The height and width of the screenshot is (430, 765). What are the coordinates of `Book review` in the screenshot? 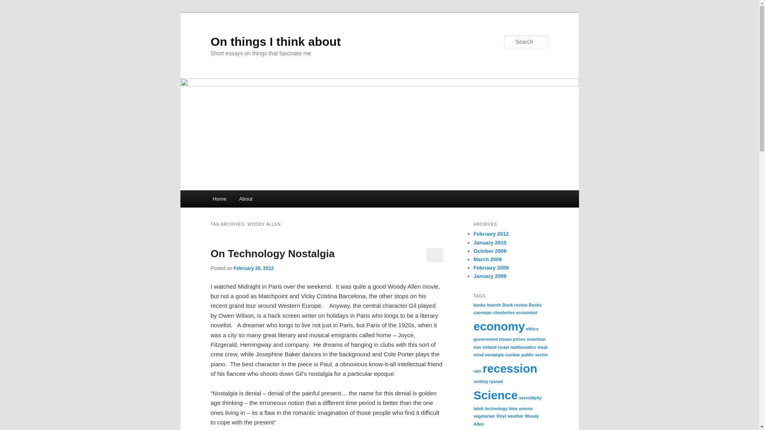 It's located at (515, 305).